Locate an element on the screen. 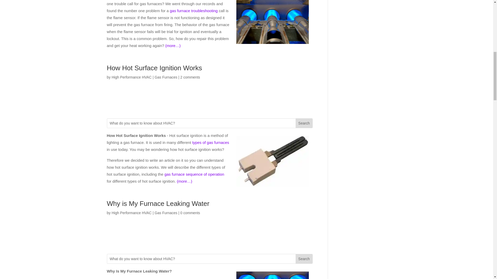 This screenshot has width=497, height=279. Search is located at coordinates (304, 259).